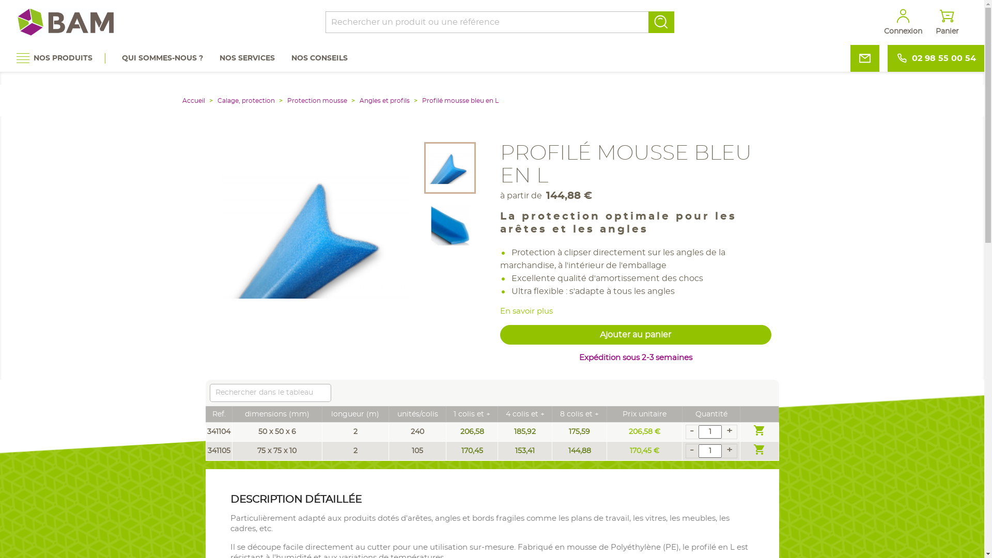  What do you see at coordinates (246, 101) in the screenshot?
I see `Calage, protection` at bounding box center [246, 101].